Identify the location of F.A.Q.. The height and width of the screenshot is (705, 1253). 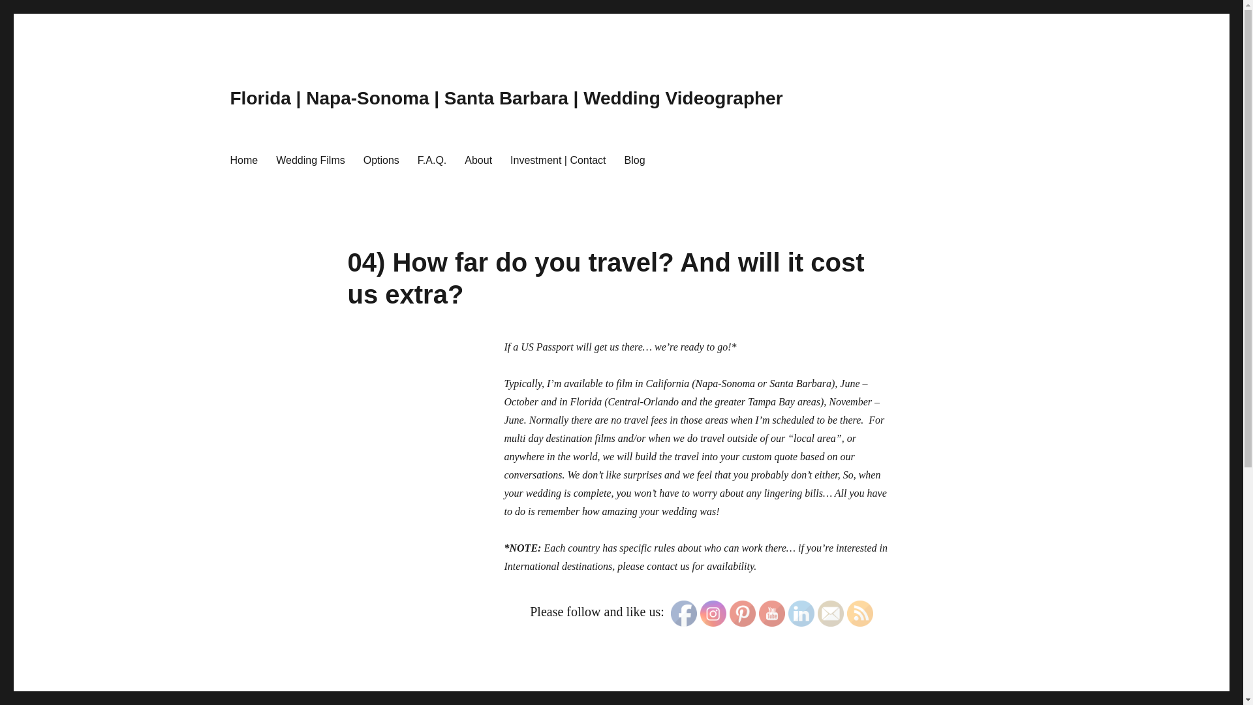
(432, 159).